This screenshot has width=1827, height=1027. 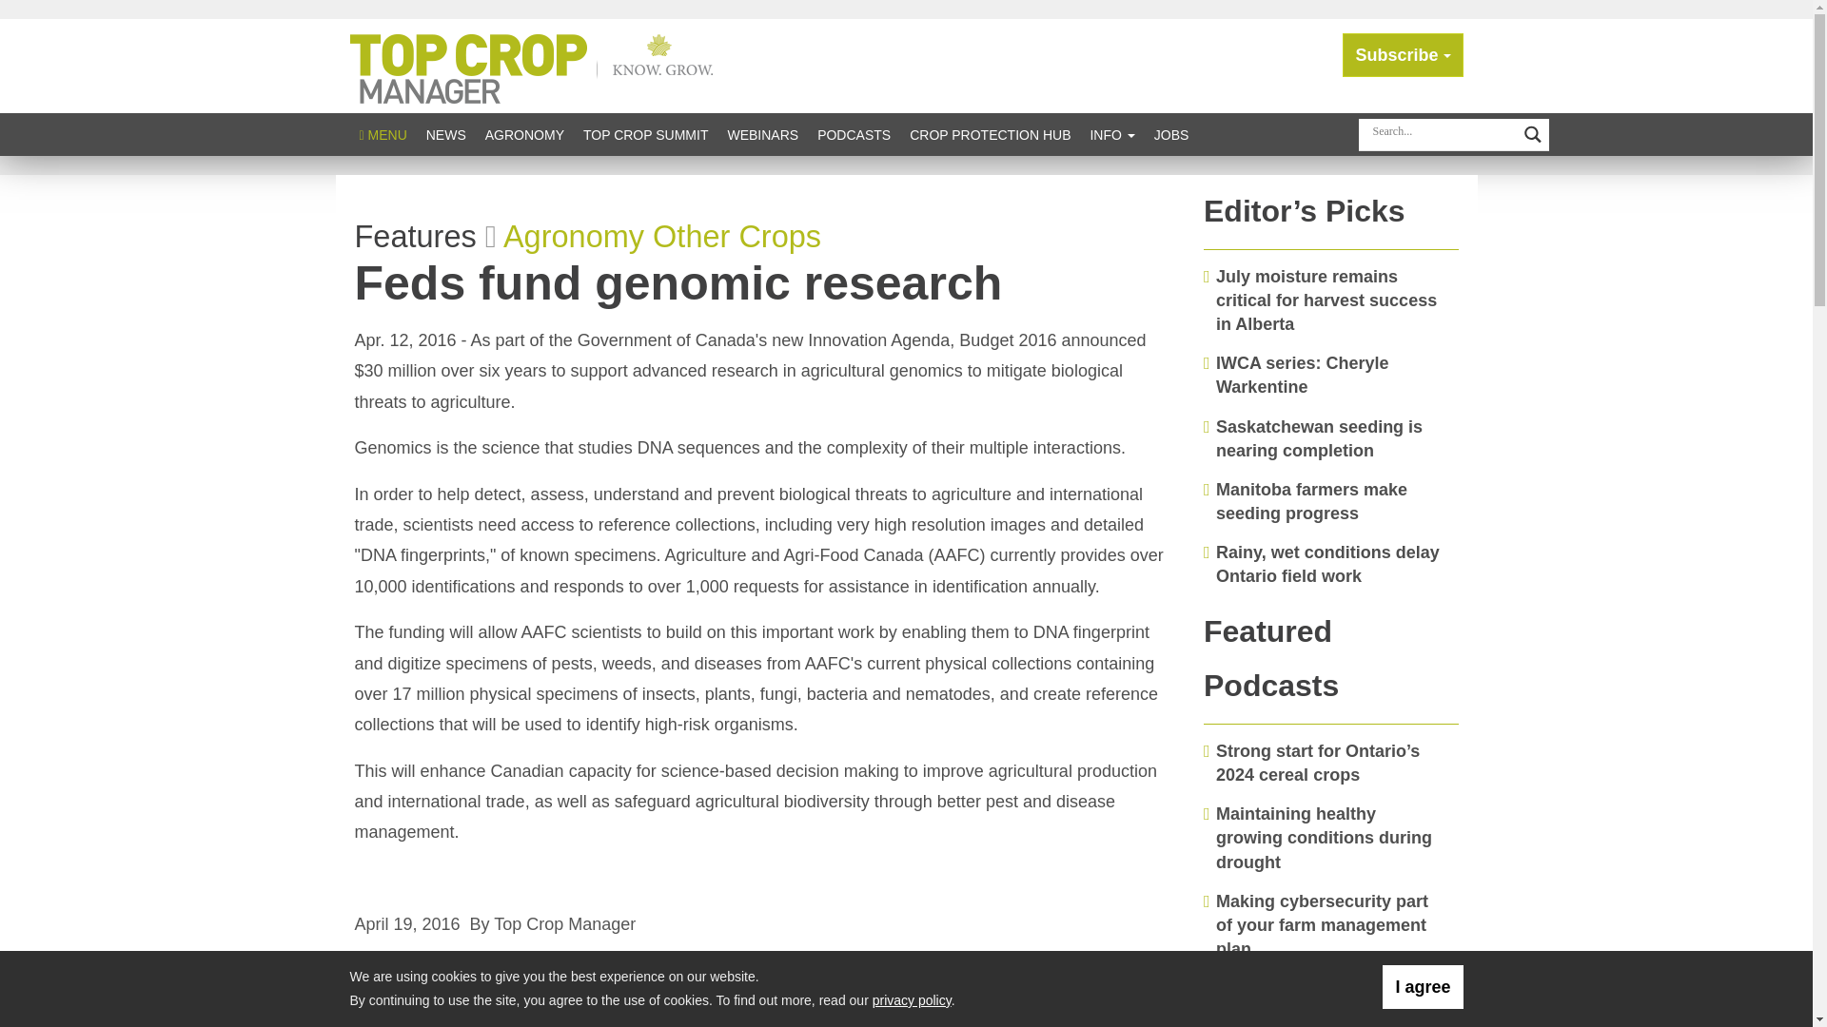 I want to click on PODCASTS, so click(x=854, y=134).